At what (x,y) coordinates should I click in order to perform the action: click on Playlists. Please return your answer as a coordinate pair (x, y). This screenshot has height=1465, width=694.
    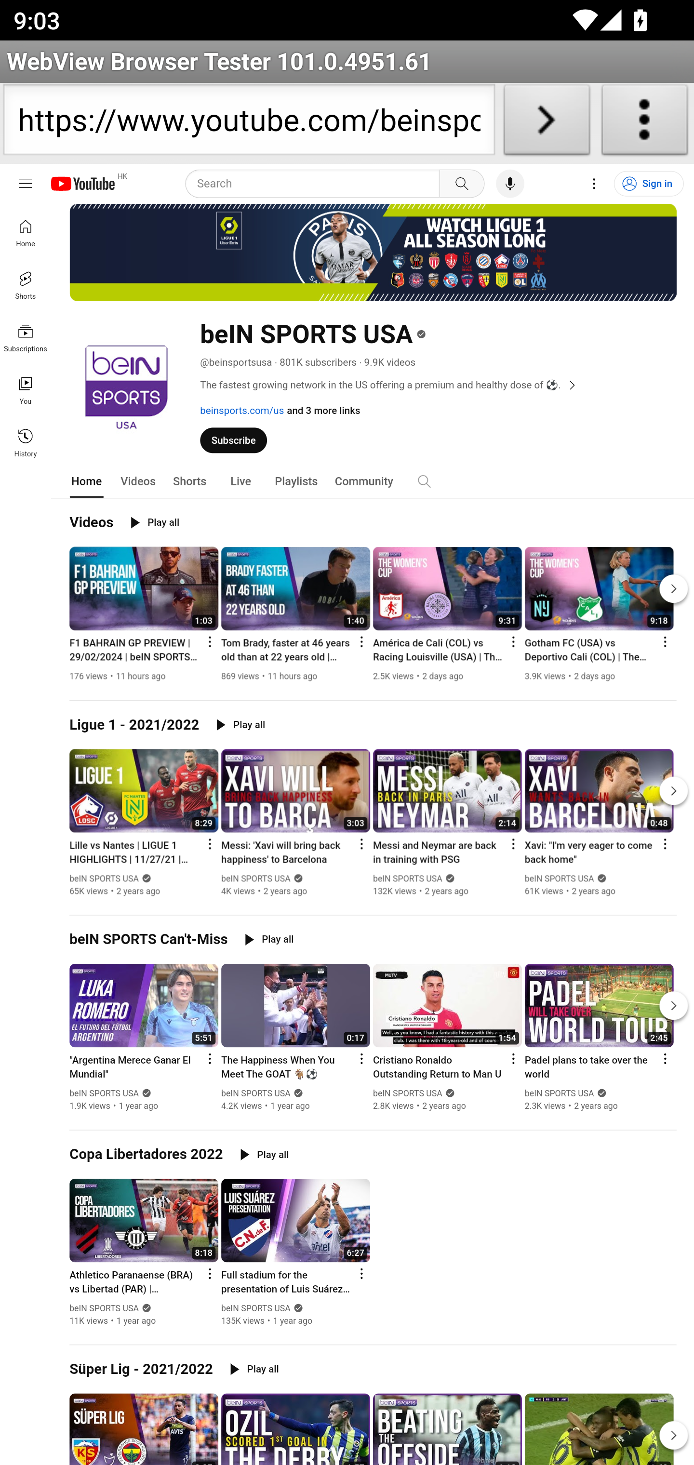
    Looking at the image, I should click on (296, 480).